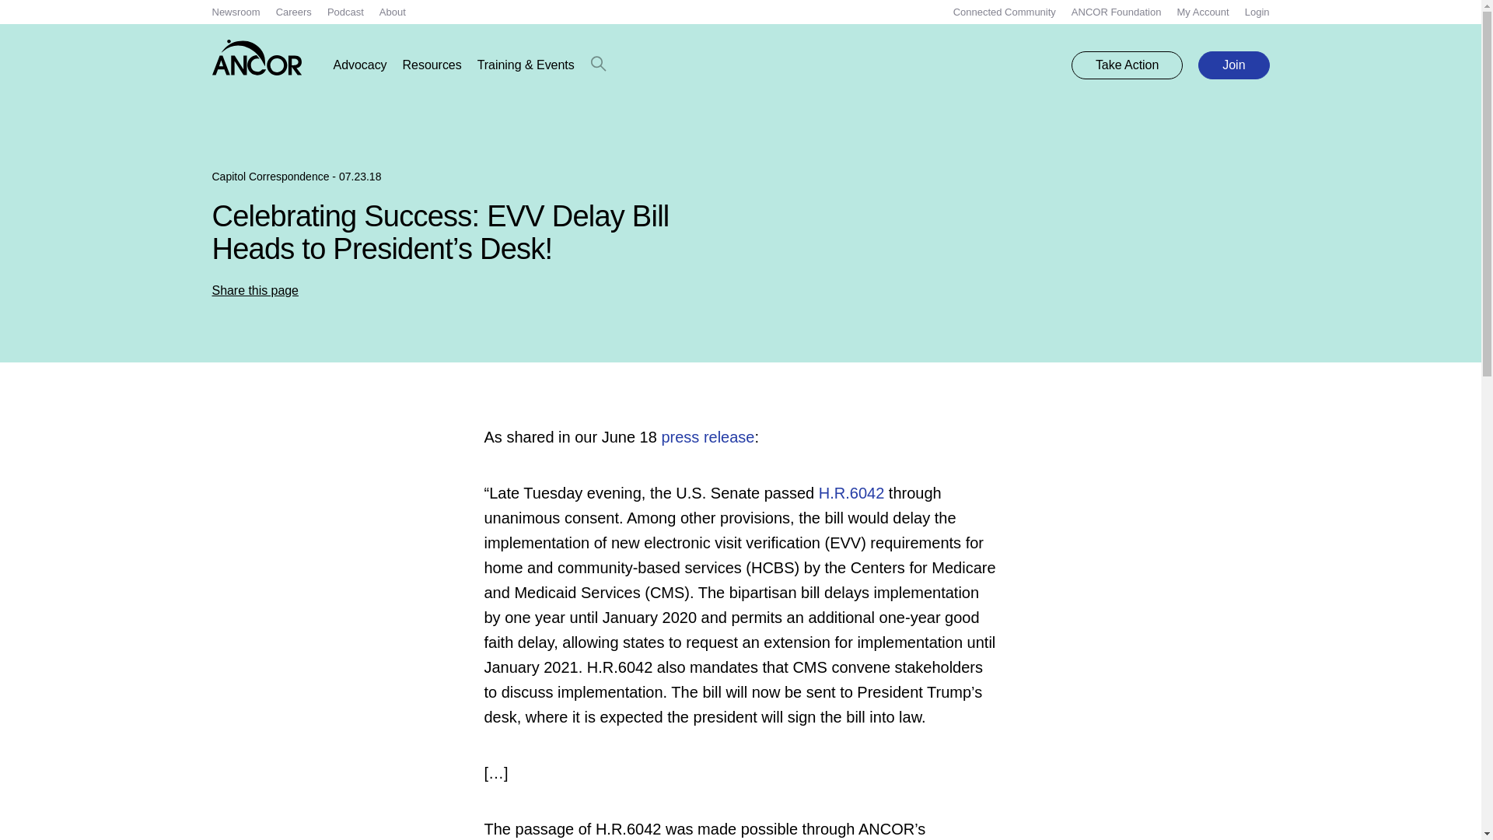 This screenshot has width=1493, height=840. I want to click on ANCOR Foundation, so click(1117, 11).